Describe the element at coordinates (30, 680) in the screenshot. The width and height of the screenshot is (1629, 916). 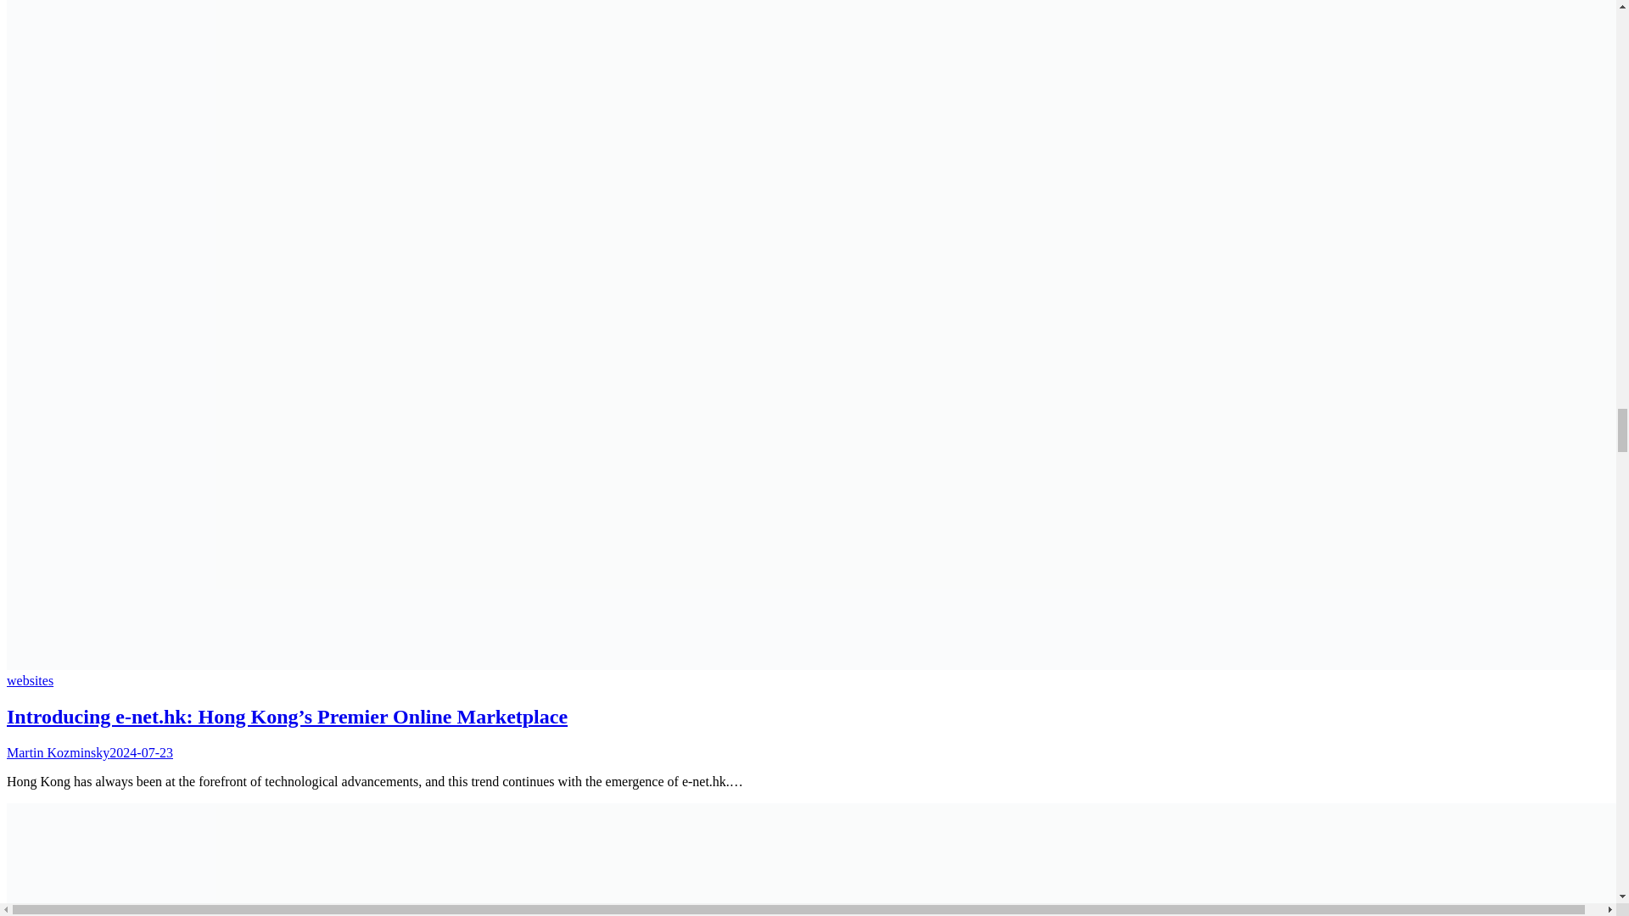
I see `websites` at that location.